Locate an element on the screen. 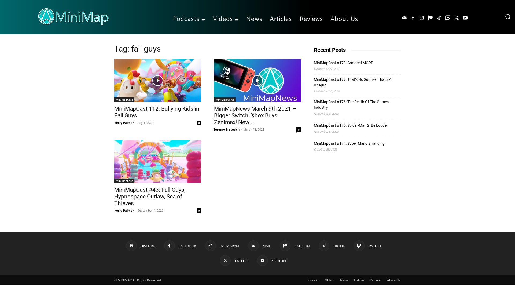 The image size is (515, 290). 0 is located at coordinates (299, 129).